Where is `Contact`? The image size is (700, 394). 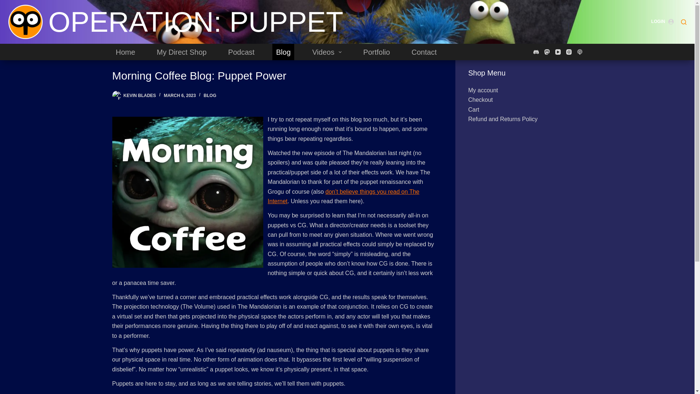
Contact is located at coordinates (424, 52).